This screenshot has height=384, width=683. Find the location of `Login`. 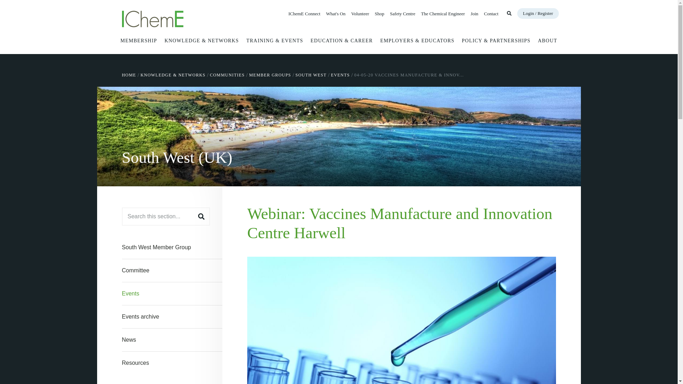

Login is located at coordinates (538, 13).